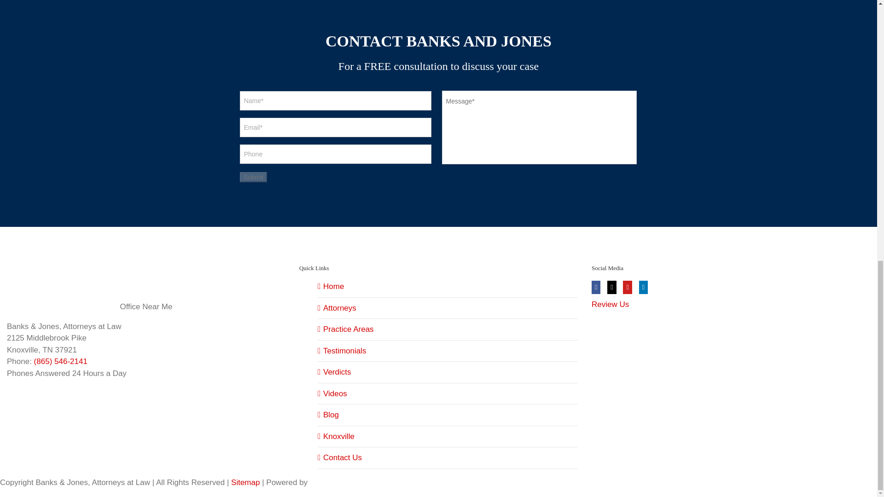  What do you see at coordinates (253, 177) in the screenshot?
I see `Submit` at bounding box center [253, 177].